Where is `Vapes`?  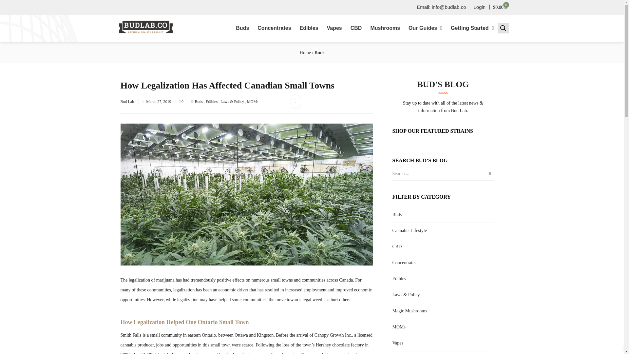
Vapes is located at coordinates (334, 28).